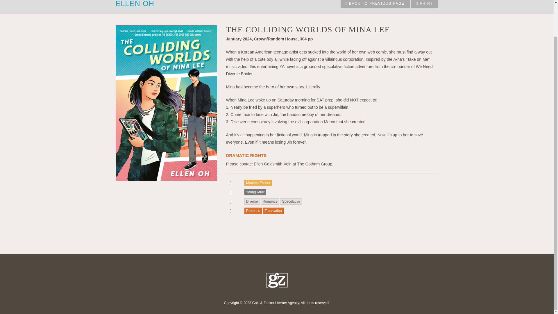 The height and width of the screenshot is (314, 558). What do you see at coordinates (270, 201) in the screenshot?
I see `Romance` at bounding box center [270, 201].